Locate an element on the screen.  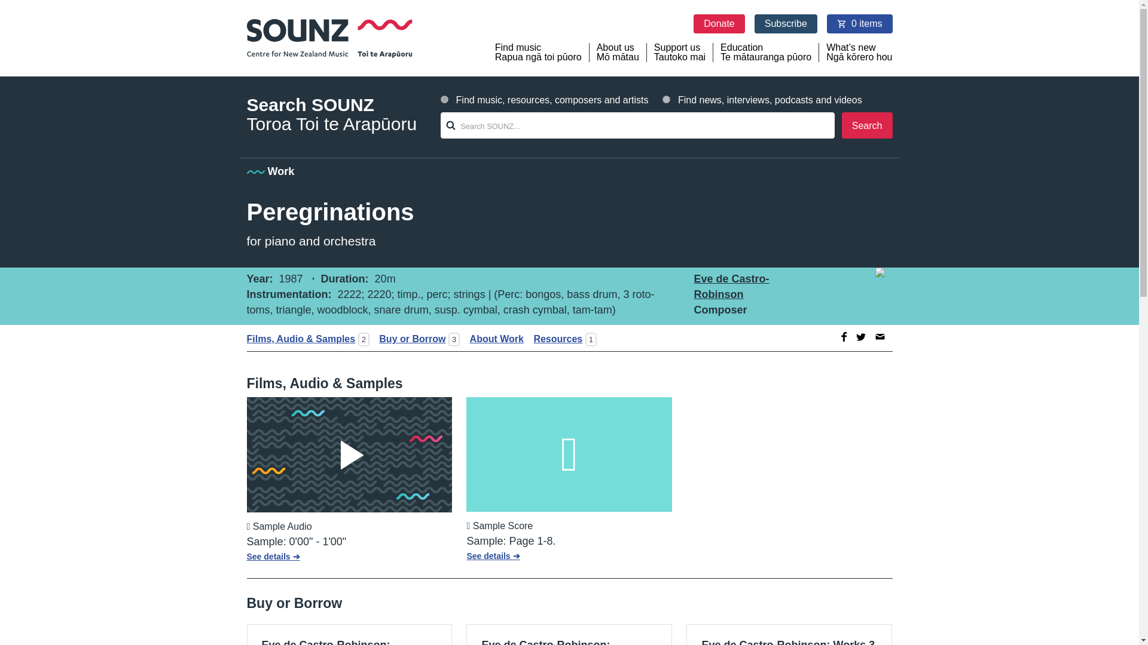
Donate is located at coordinates (680, 53).